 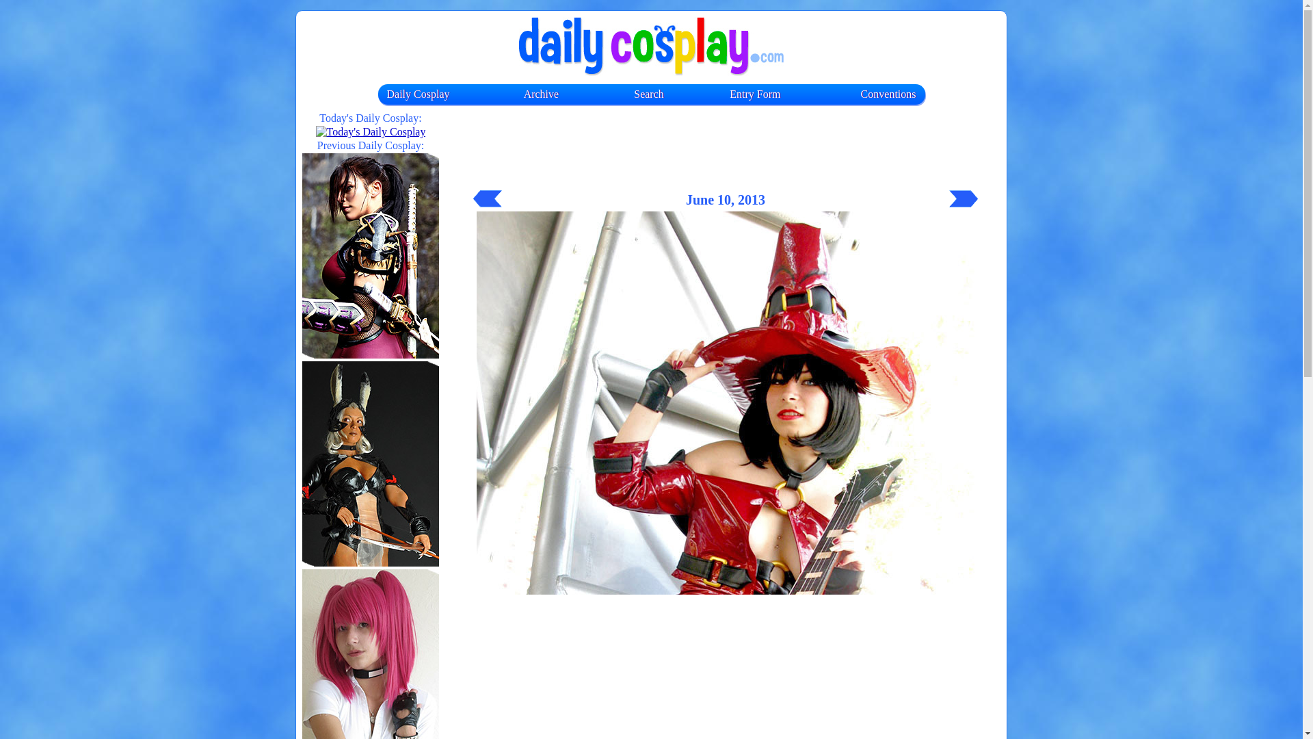 I want to click on Search, so click(x=649, y=93).